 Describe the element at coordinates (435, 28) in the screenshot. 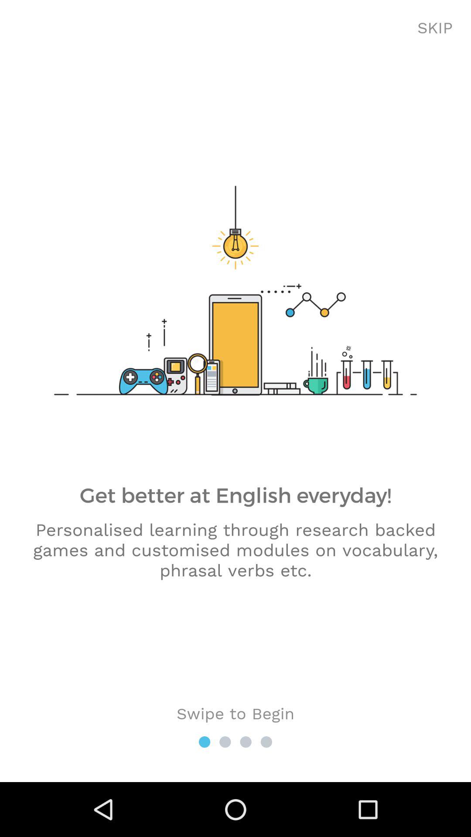

I see `scroll until the skip item` at that location.